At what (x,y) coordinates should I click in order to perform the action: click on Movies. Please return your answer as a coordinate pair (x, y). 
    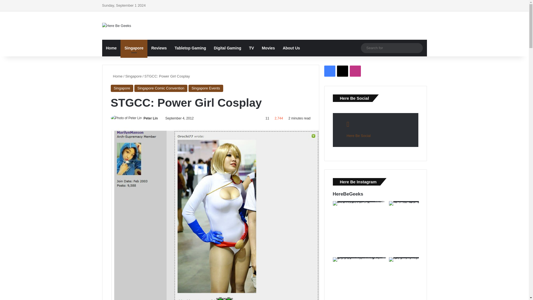
    Looking at the image, I should click on (268, 48).